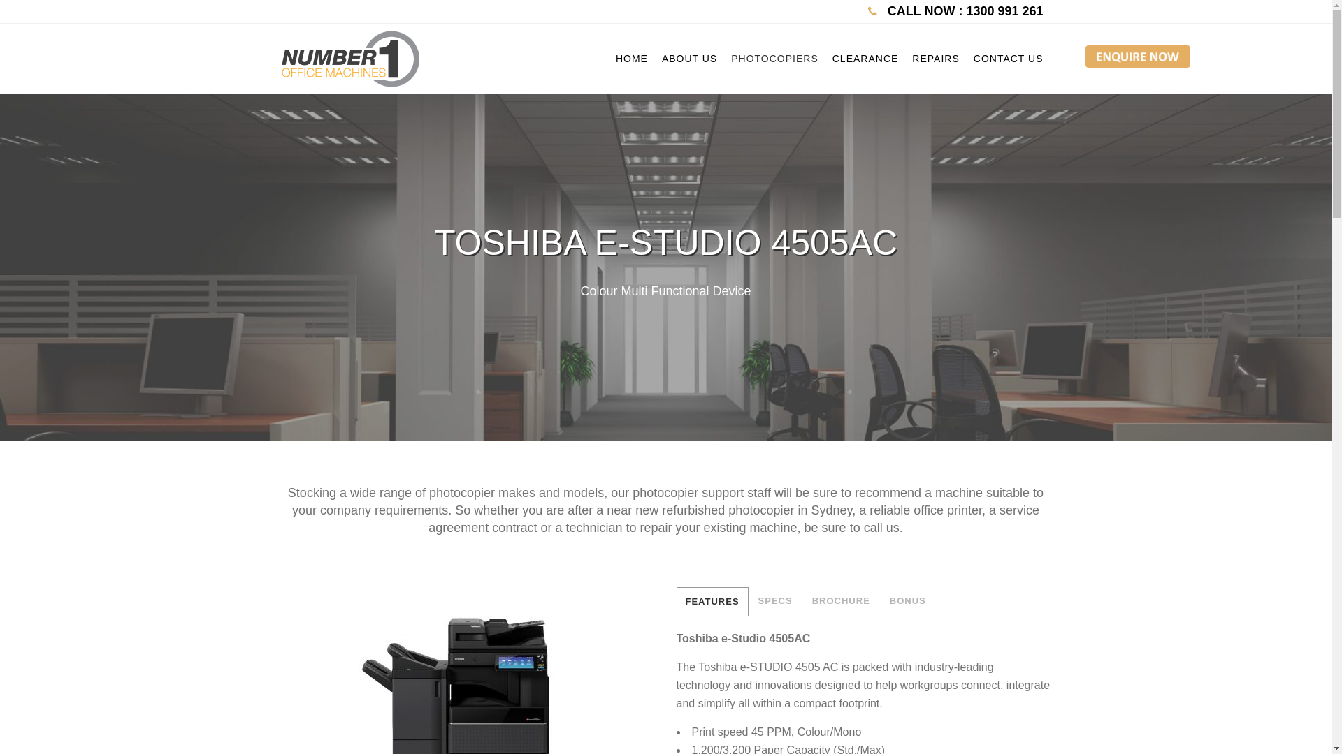  I want to click on PHOTOCOPIERS, so click(774, 59).